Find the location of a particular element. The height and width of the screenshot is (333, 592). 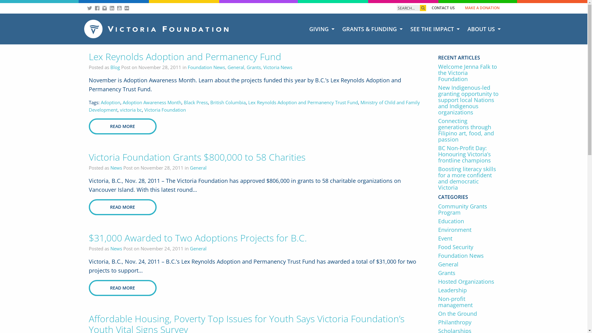

Victoria News is located at coordinates (278, 67).